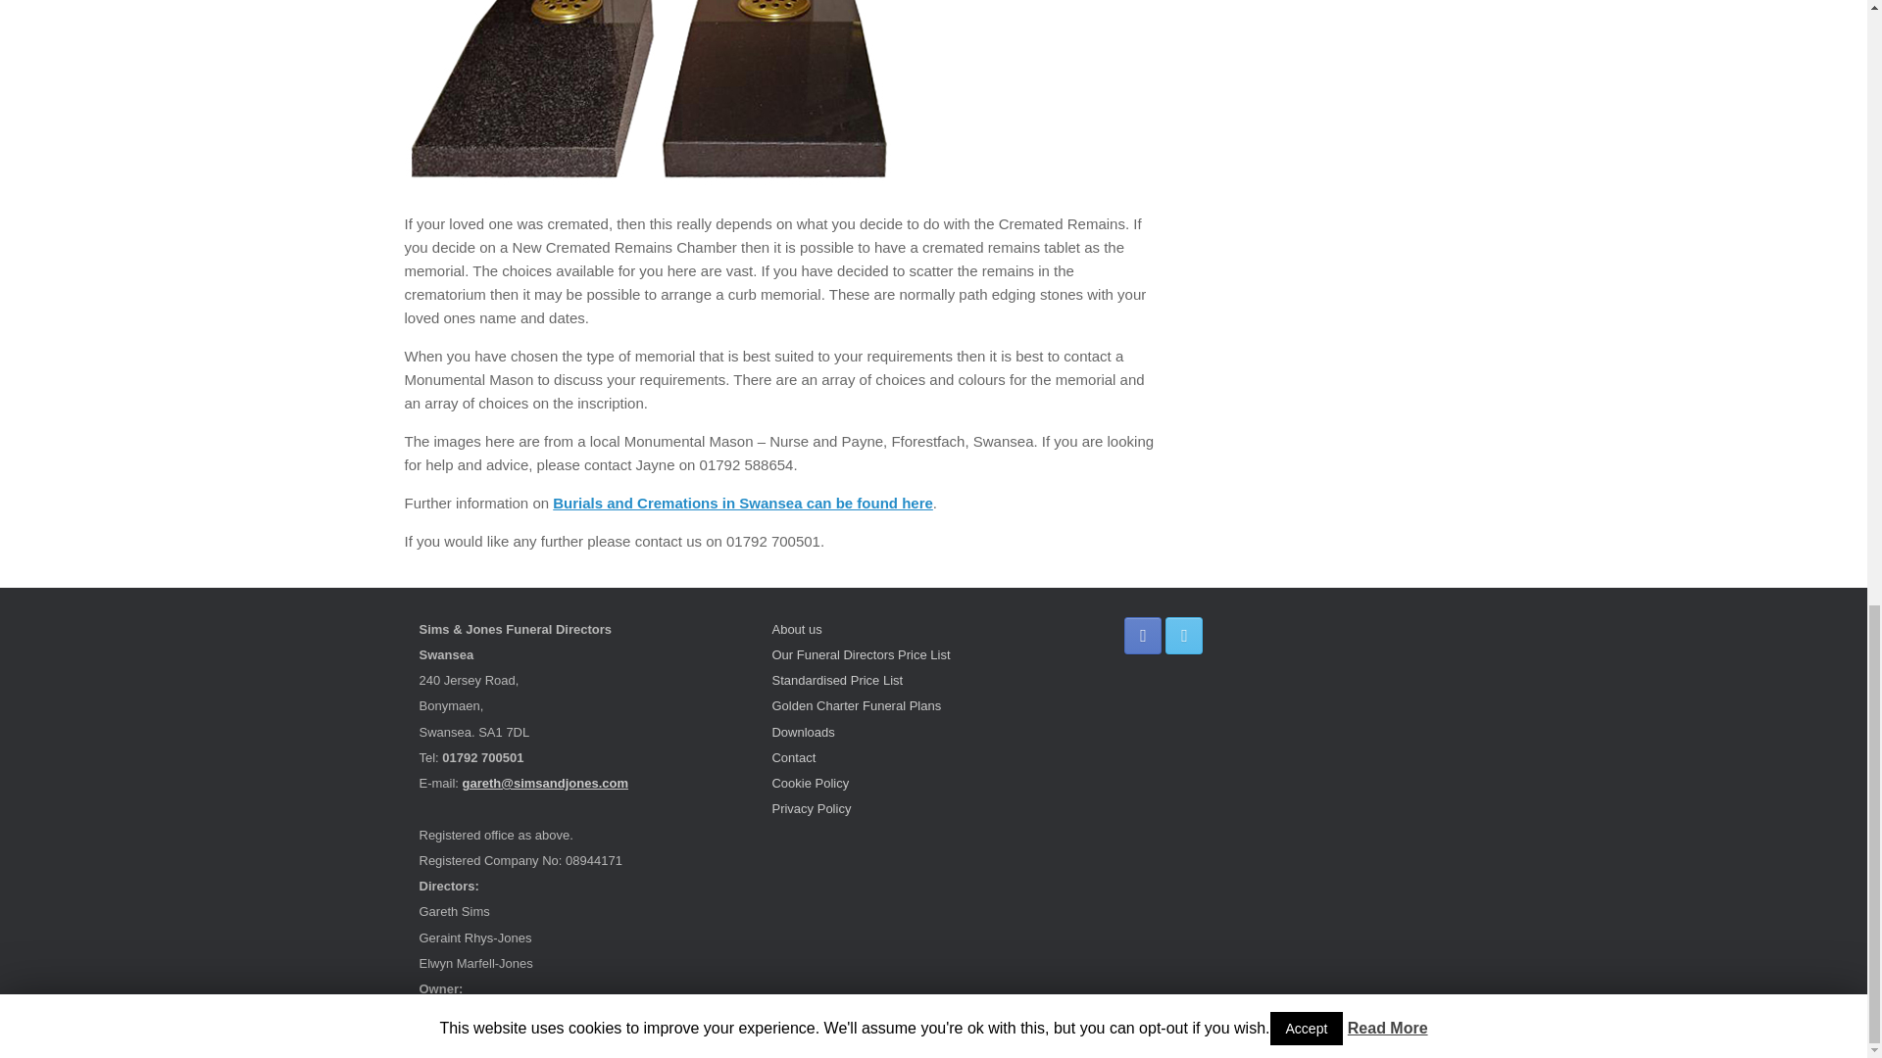 This screenshot has height=1058, width=1882. What do you see at coordinates (1183, 635) in the screenshot?
I see `Funeral Directors, Swansea - Sims and Jones Twitter` at bounding box center [1183, 635].